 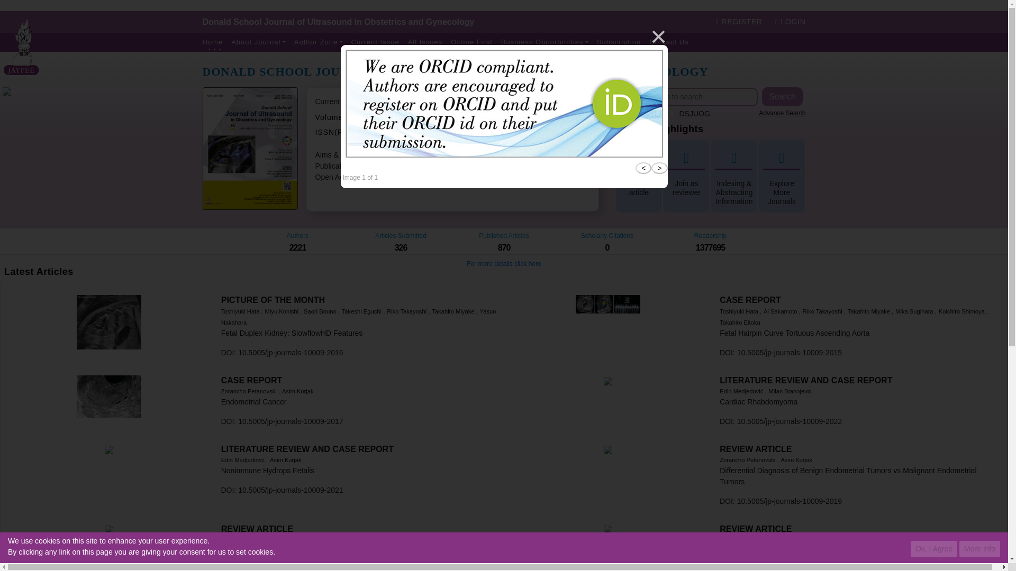 What do you see at coordinates (297, 247) in the screenshot?
I see `0` at bounding box center [297, 247].